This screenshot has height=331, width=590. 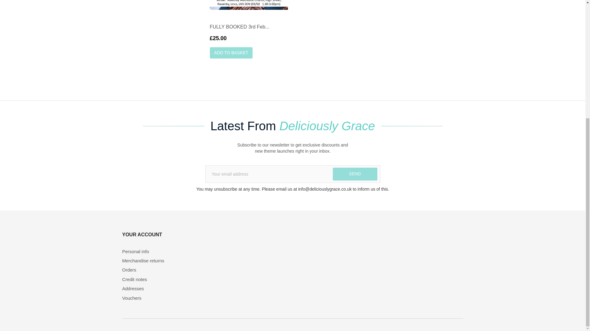 What do you see at coordinates (161, 270) in the screenshot?
I see `Orders` at bounding box center [161, 270].